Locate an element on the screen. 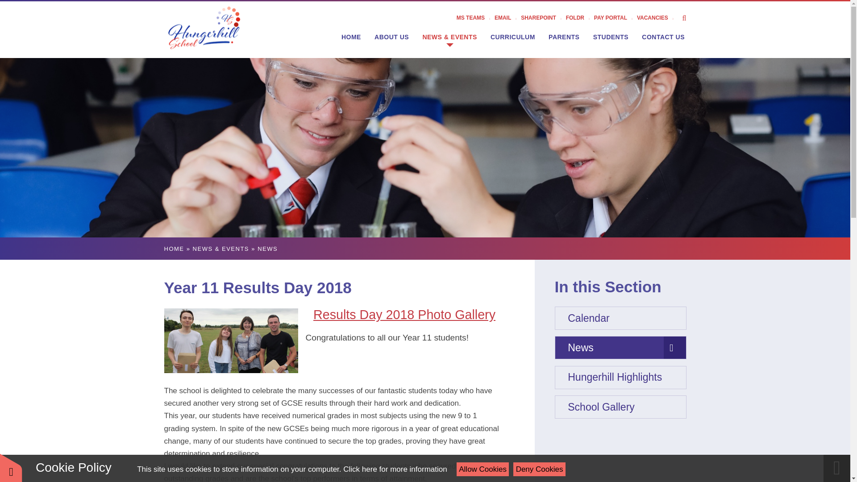 This screenshot has width=857, height=482. HOME is located at coordinates (351, 37).